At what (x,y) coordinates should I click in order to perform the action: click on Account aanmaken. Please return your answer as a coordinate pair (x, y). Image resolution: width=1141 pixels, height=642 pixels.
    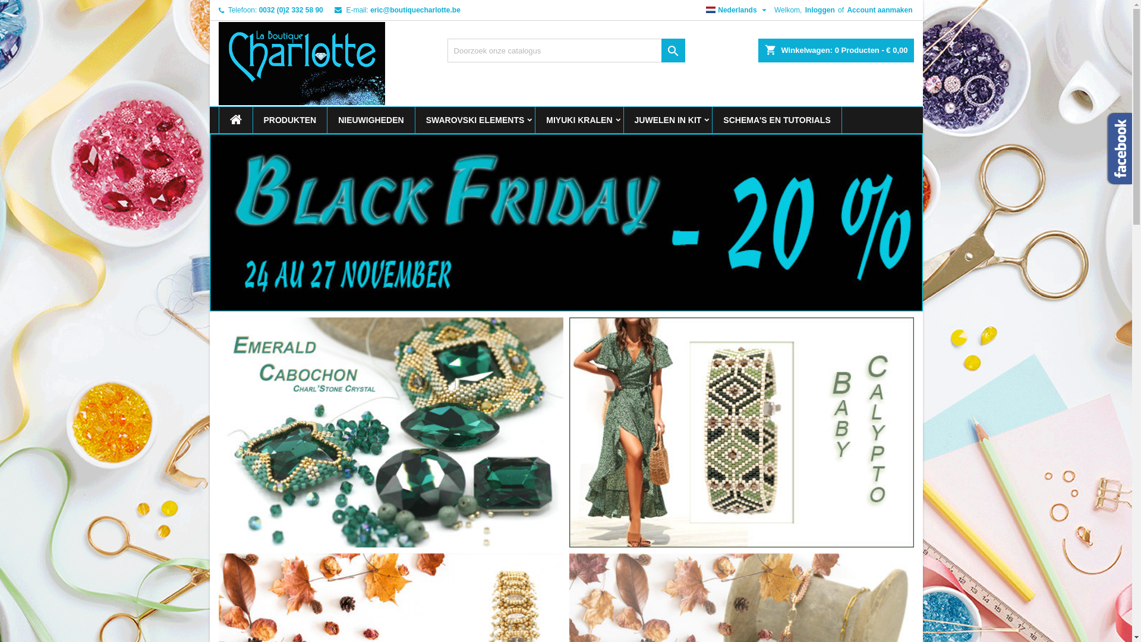
    Looking at the image, I should click on (880, 10).